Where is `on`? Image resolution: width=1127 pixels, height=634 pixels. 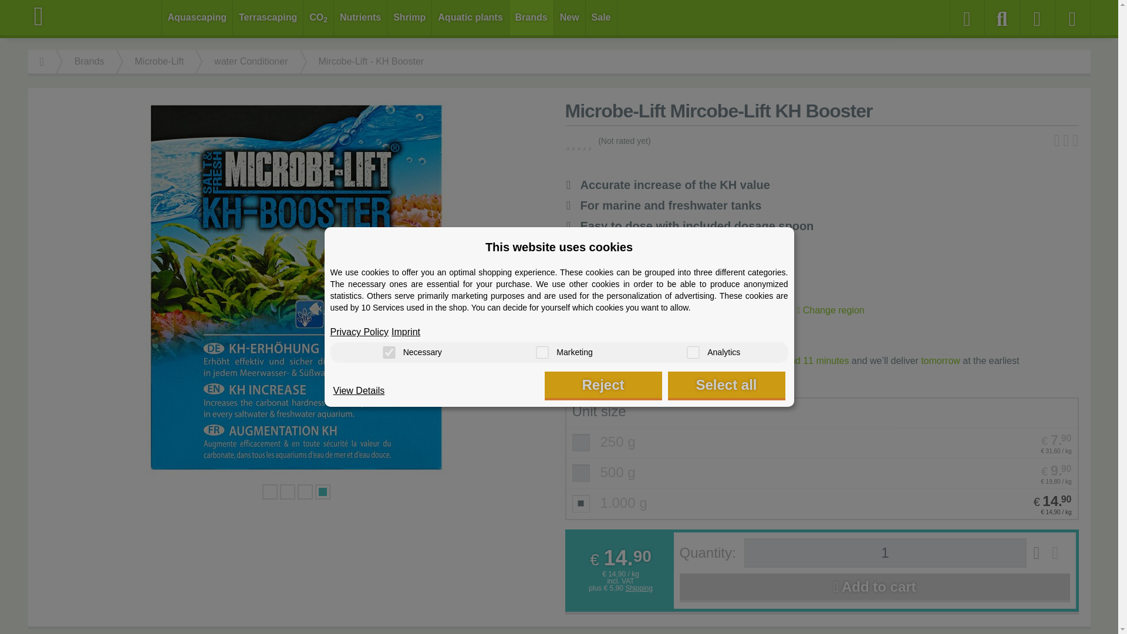
on is located at coordinates (693, 352).